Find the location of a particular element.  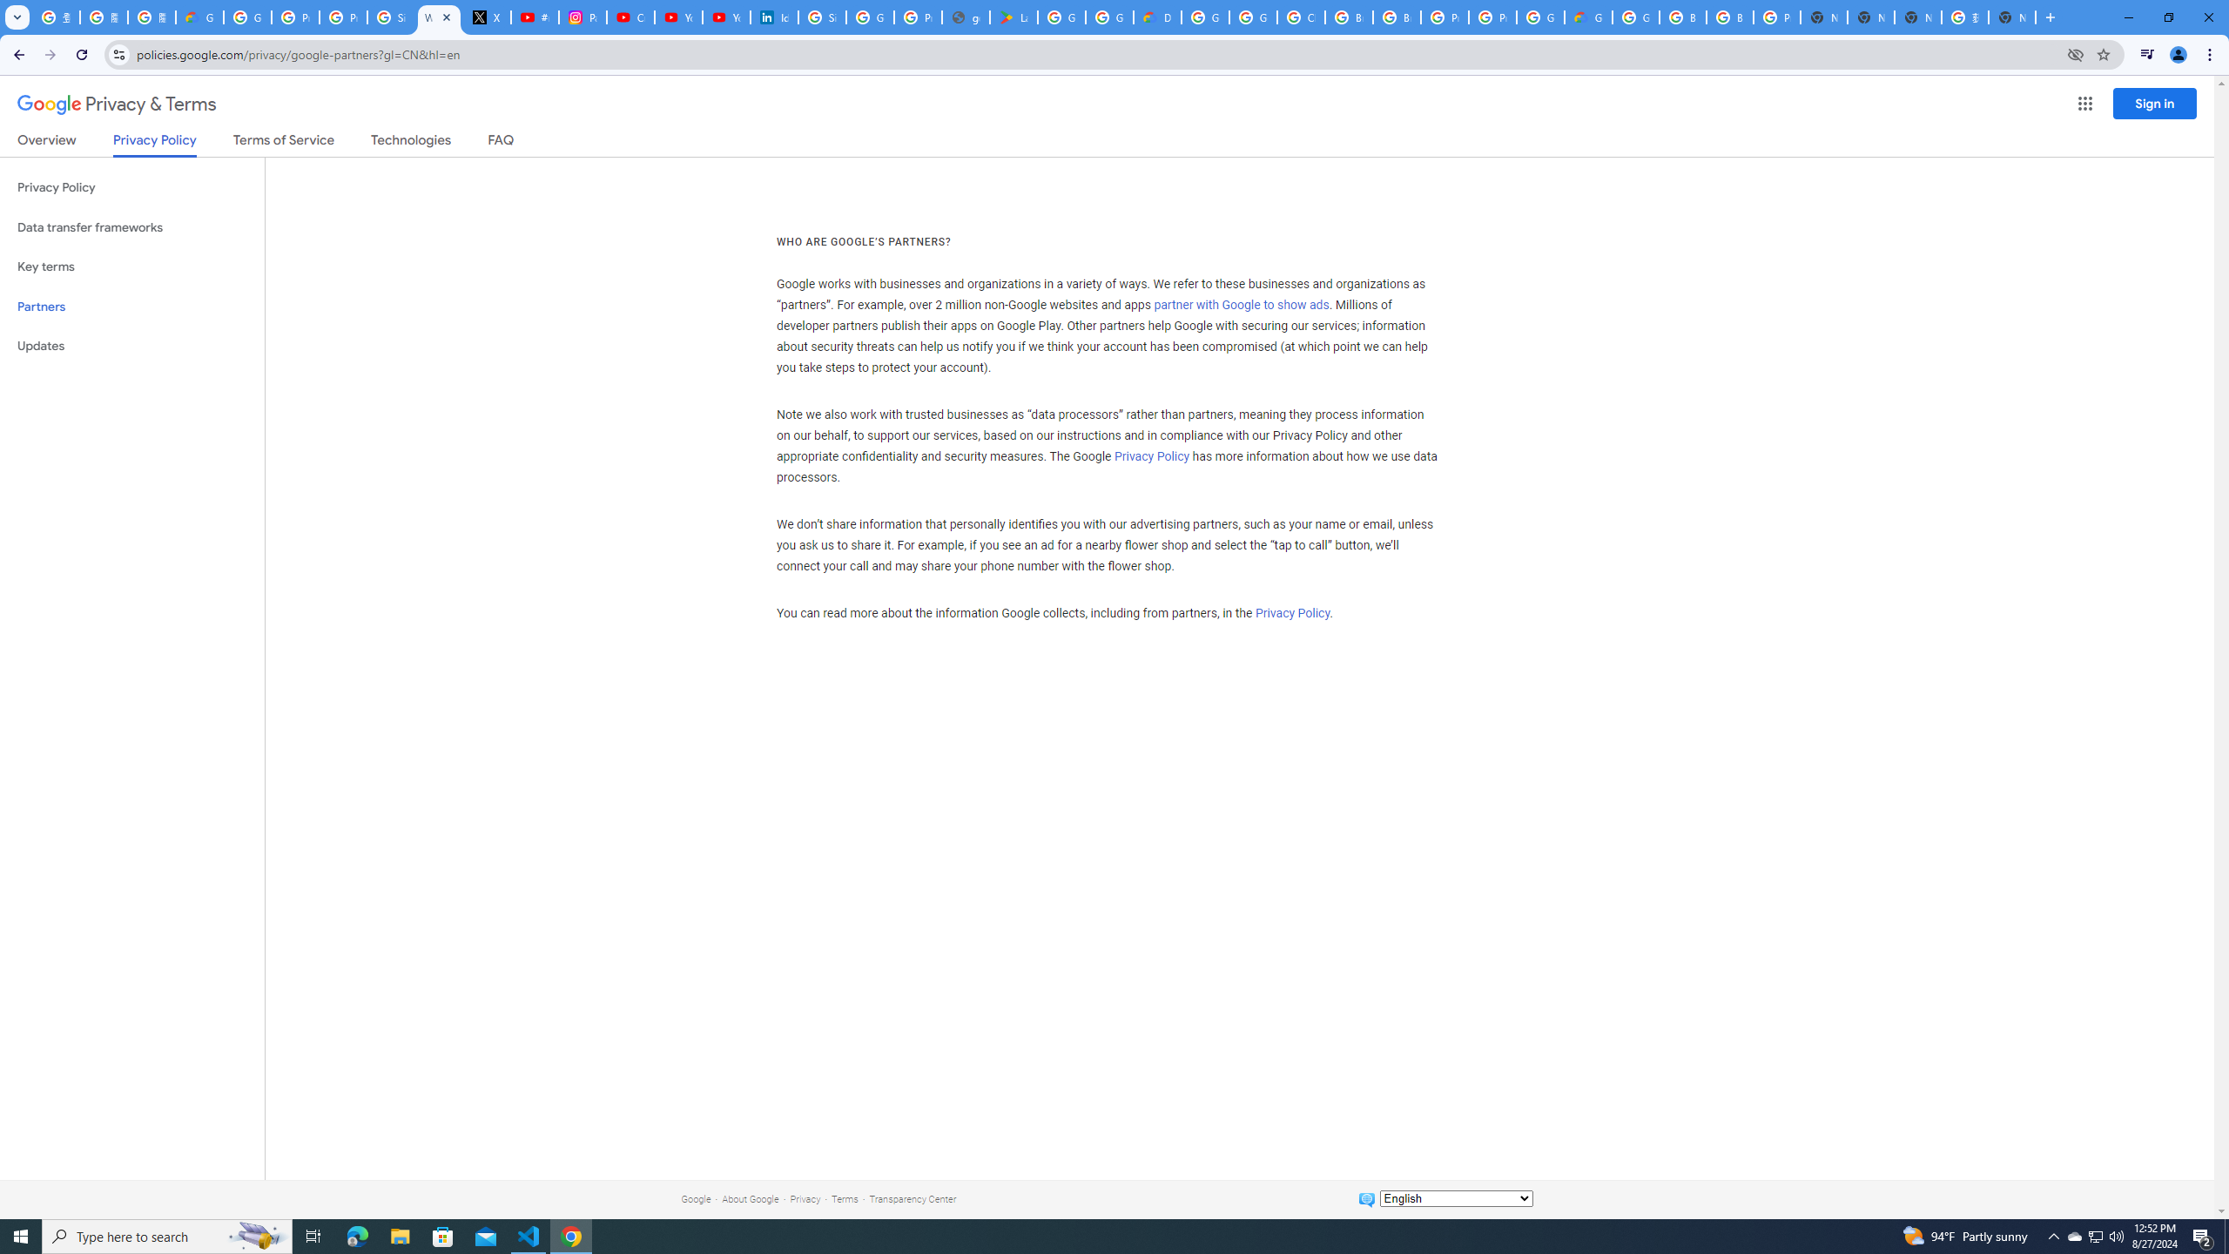

New Tab is located at coordinates (2012, 17).